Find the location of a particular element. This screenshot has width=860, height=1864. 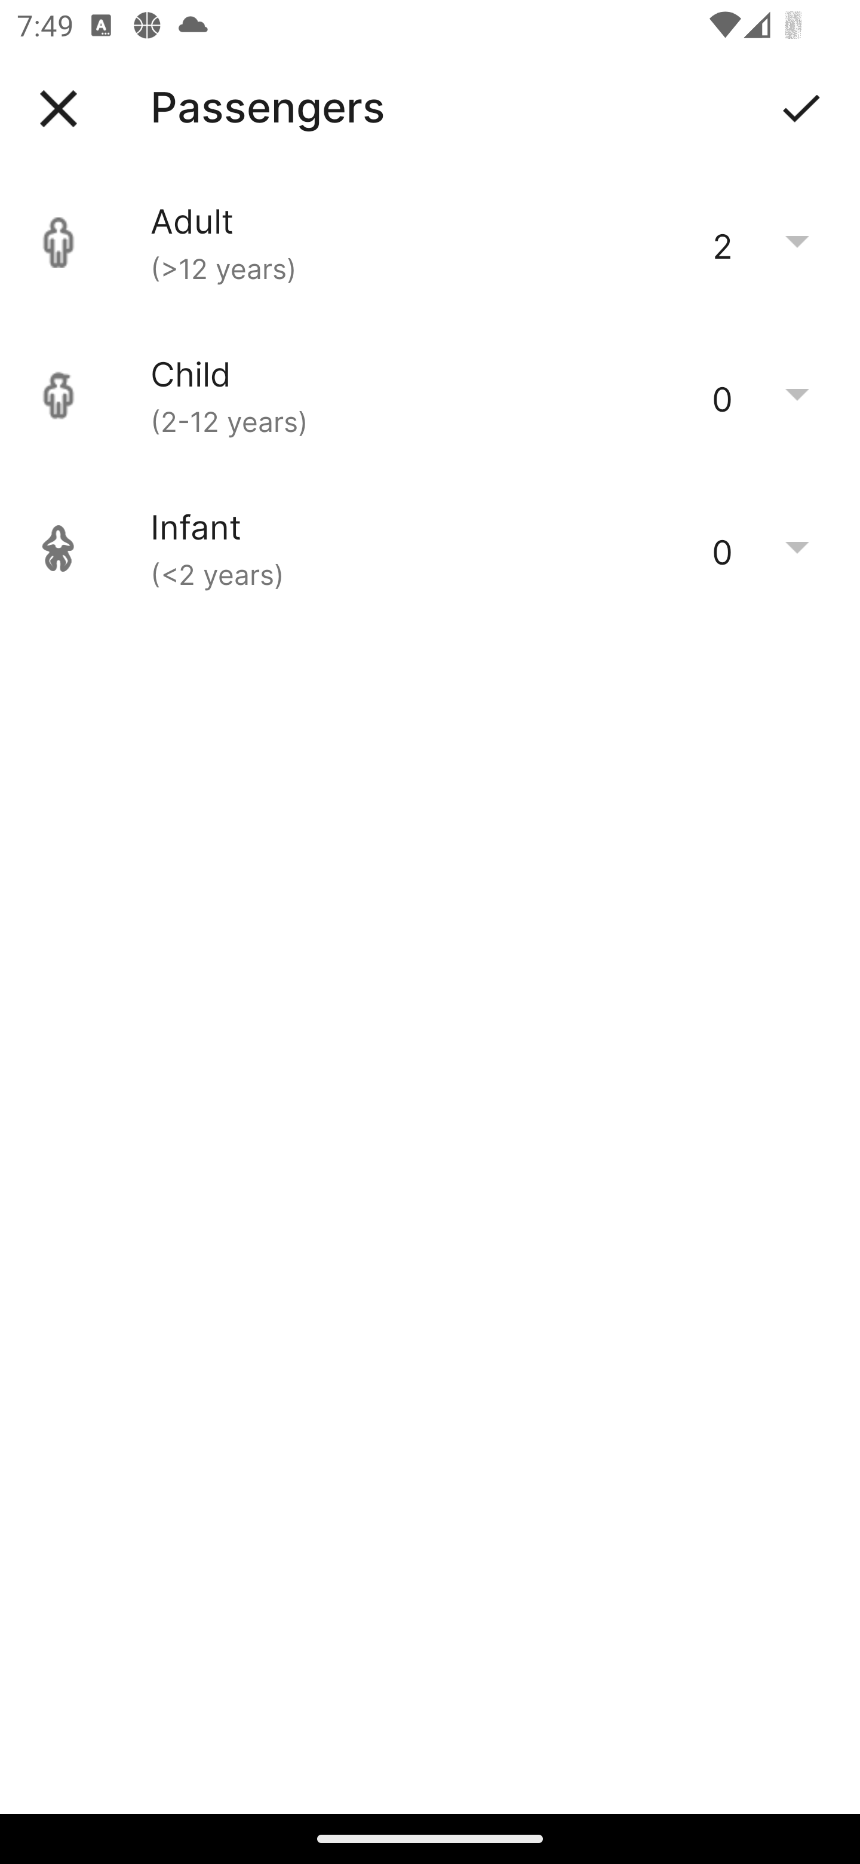

Child (2-12 years) 0 is located at coordinates (430, 396).